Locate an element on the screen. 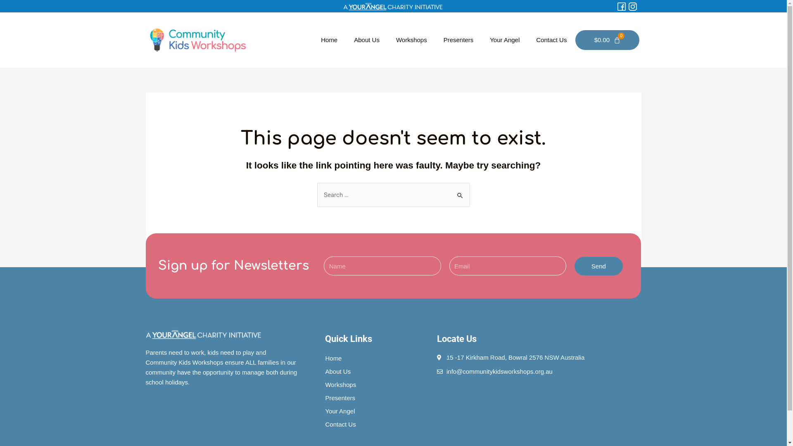 Image resolution: width=793 pixels, height=446 pixels. About Us is located at coordinates (377, 372).